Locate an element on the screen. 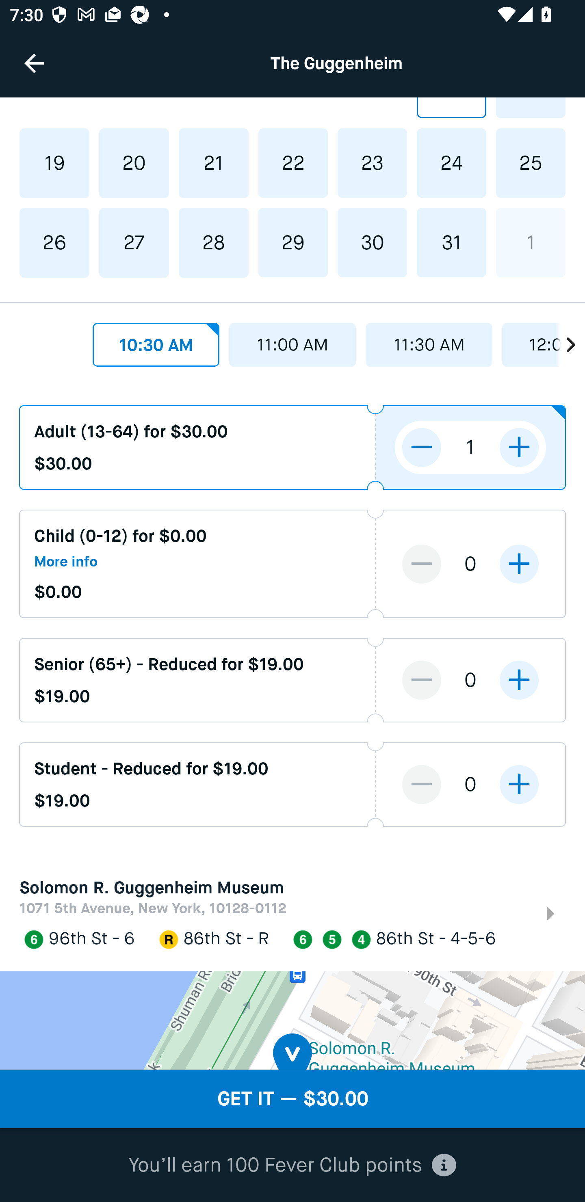 Image resolution: width=585 pixels, height=1202 pixels. increase is located at coordinates (519, 564).